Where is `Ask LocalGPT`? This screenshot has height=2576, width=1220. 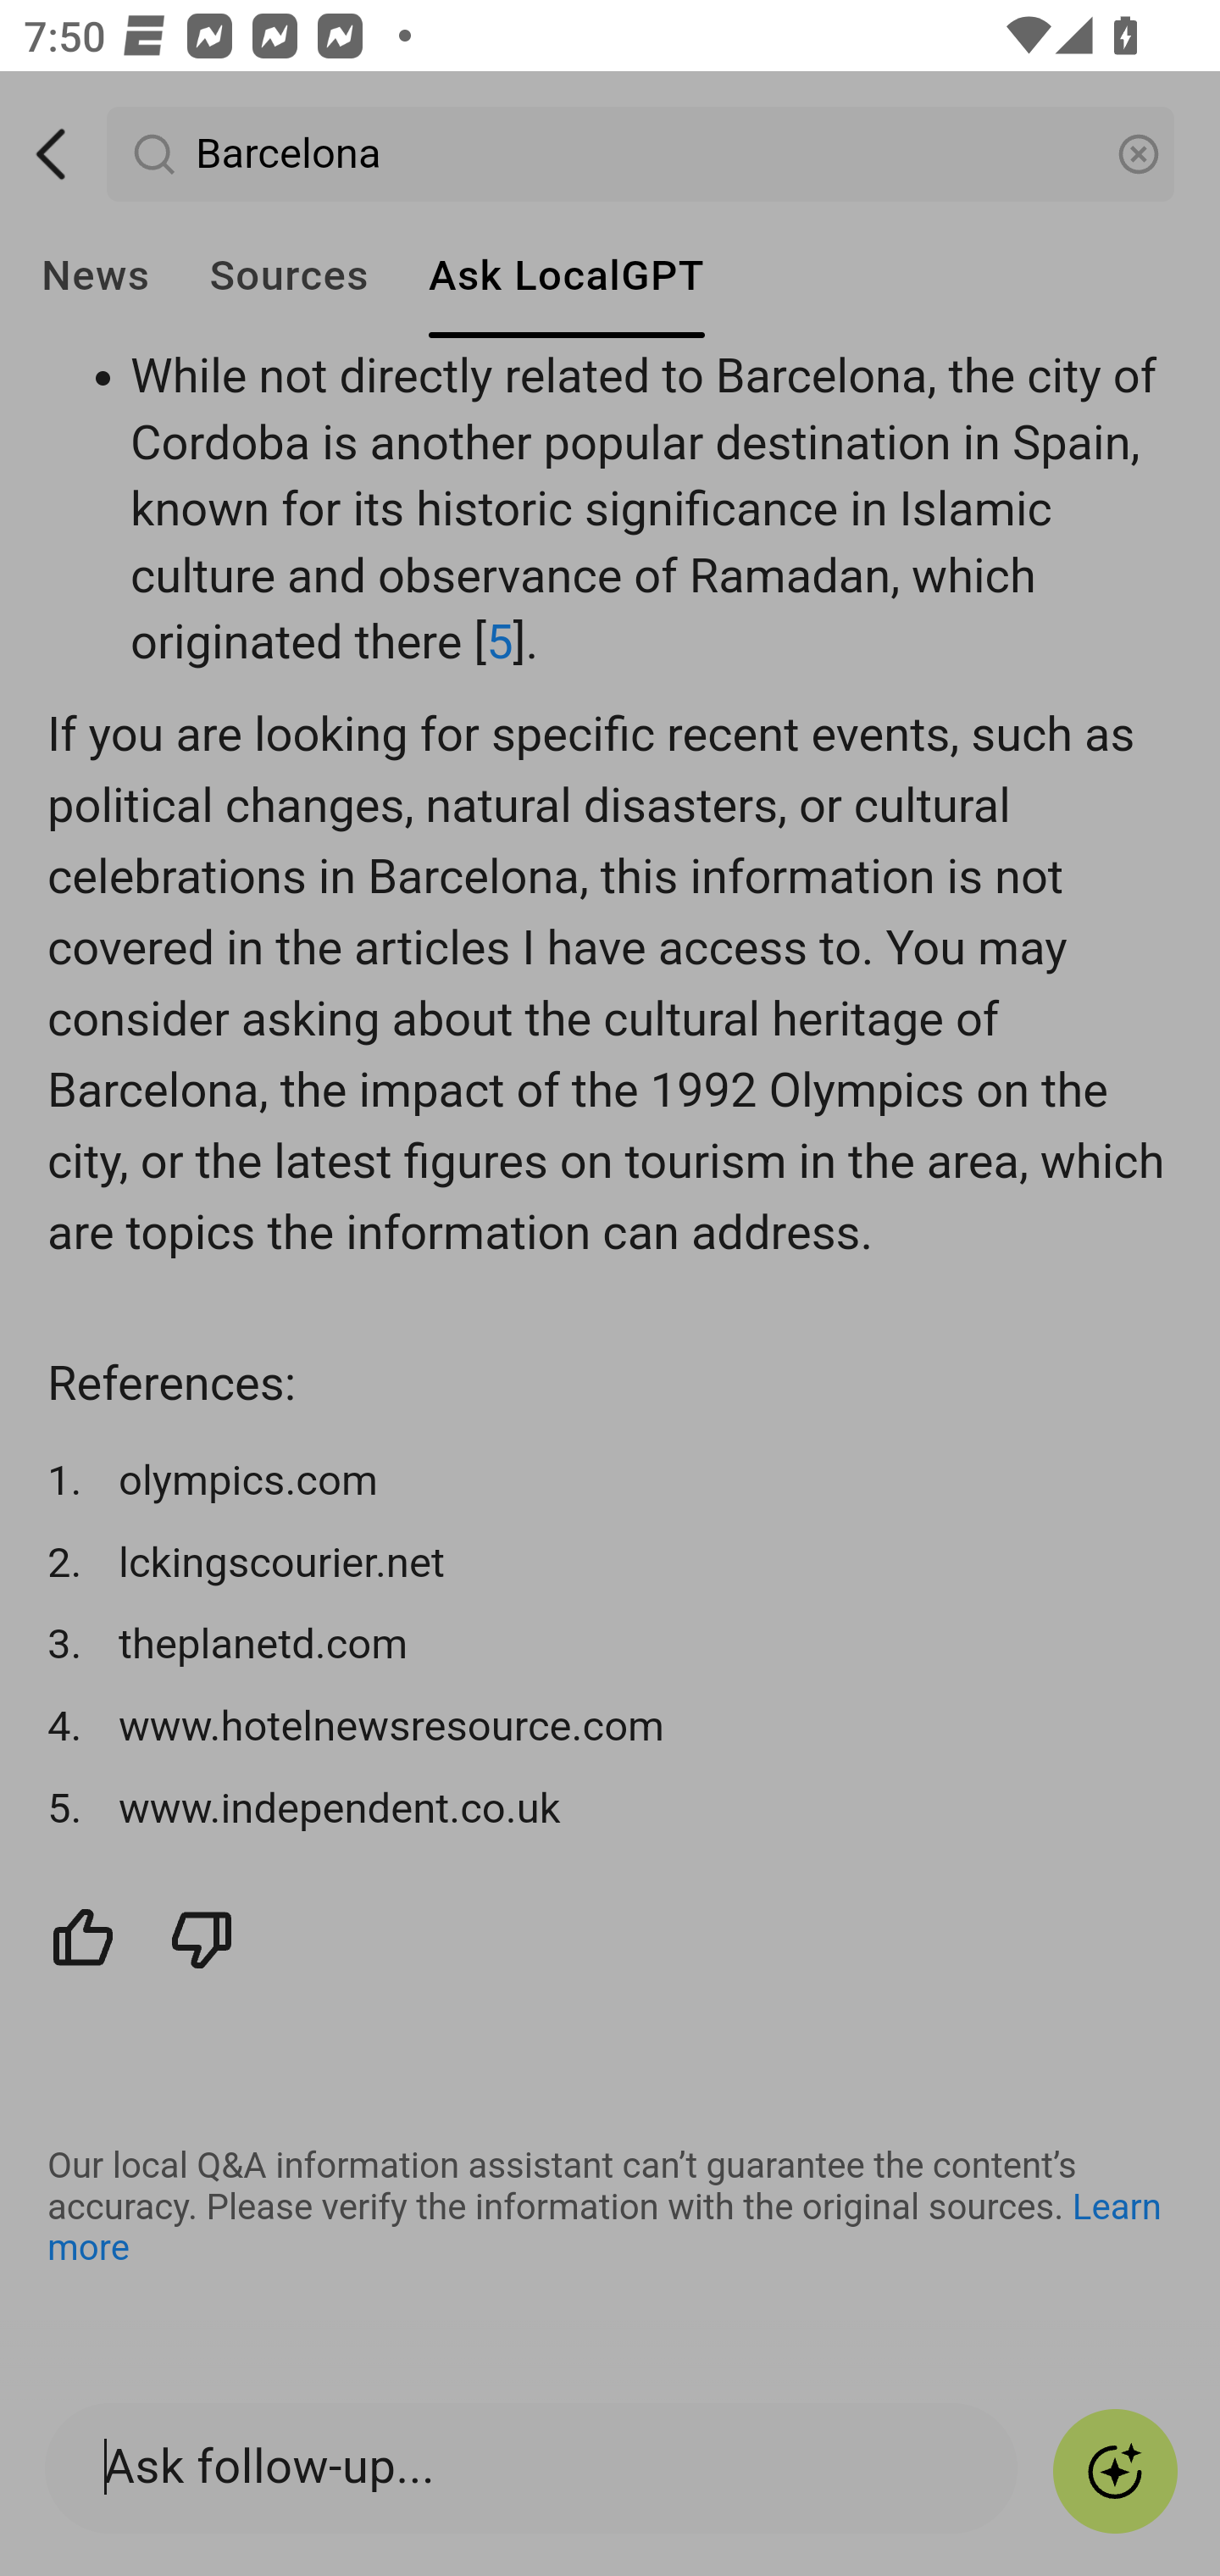 Ask LocalGPT is located at coordinates (566, 276).